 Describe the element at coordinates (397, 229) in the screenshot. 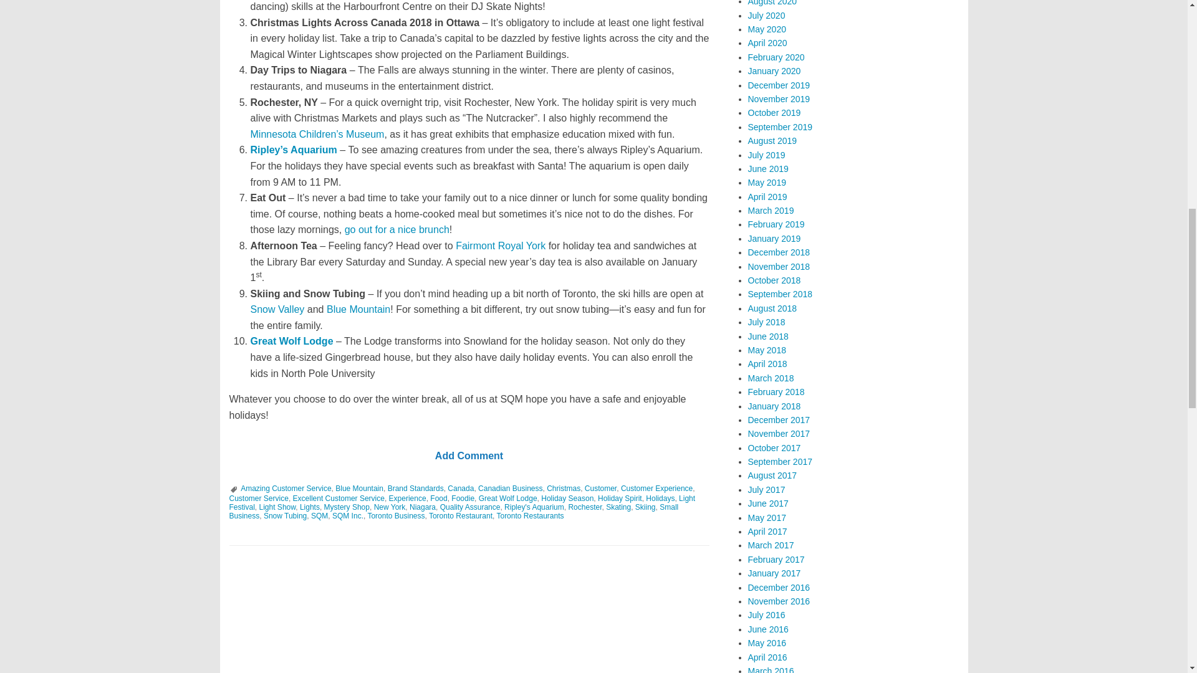

I see `go out for a nice brunch` at that location.